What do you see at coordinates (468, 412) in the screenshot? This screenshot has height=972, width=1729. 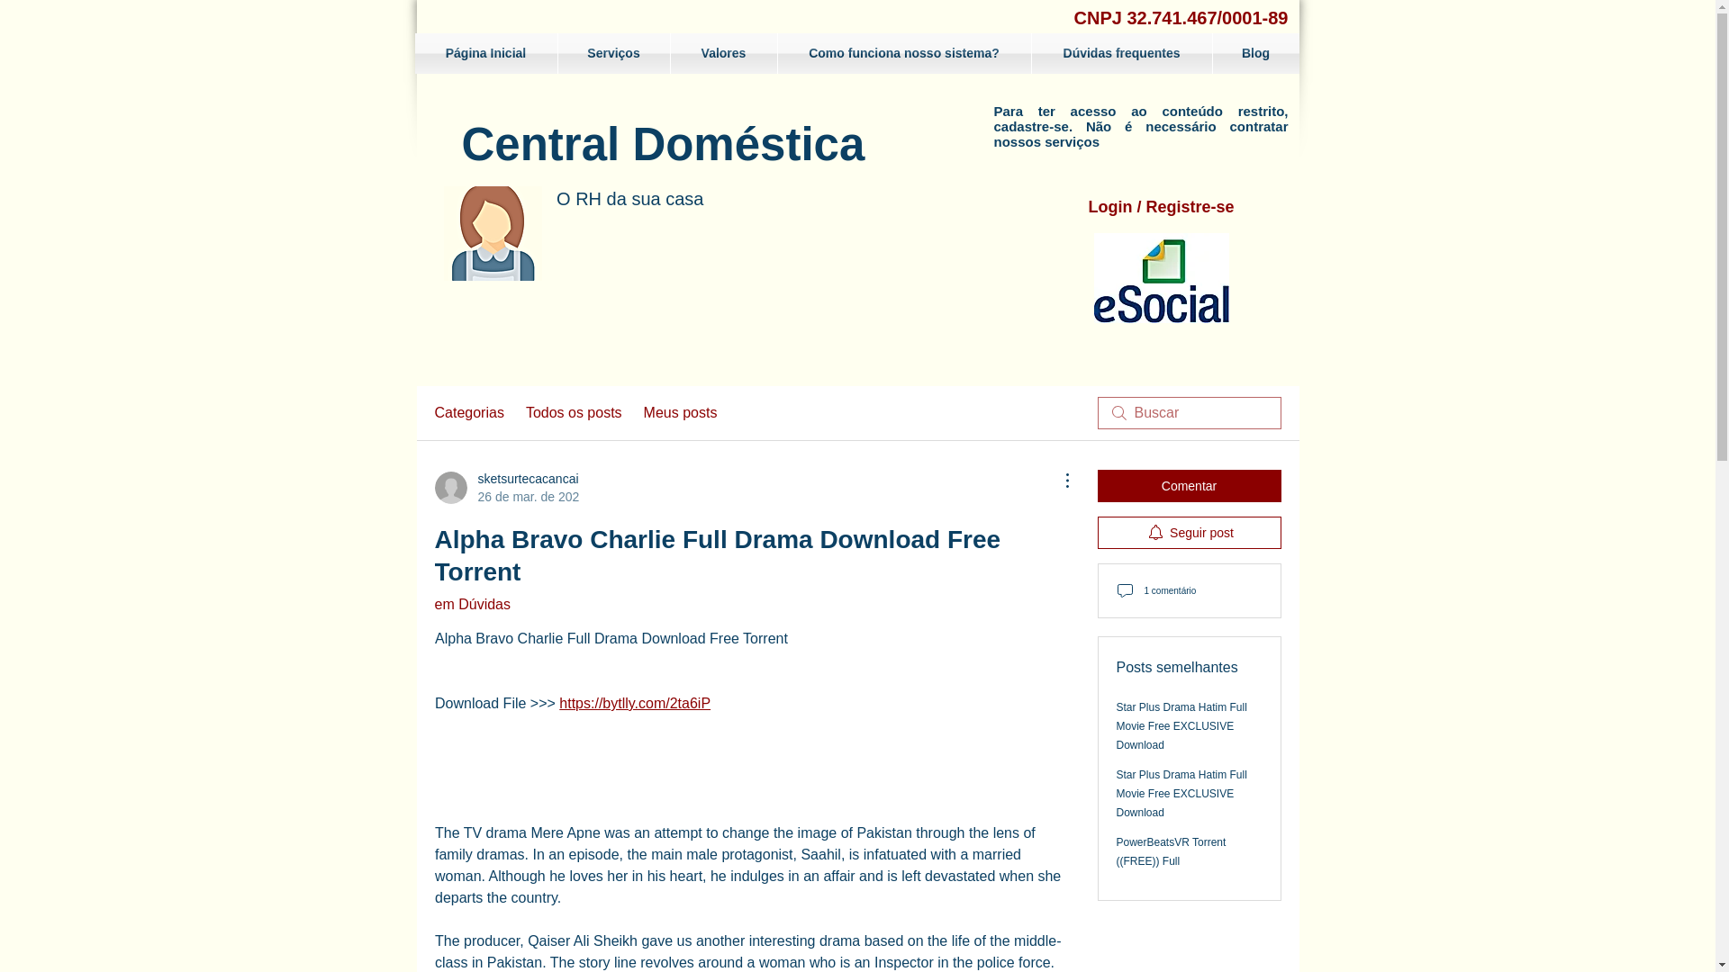 I see `Categorias` at bounding box center [468, 412].